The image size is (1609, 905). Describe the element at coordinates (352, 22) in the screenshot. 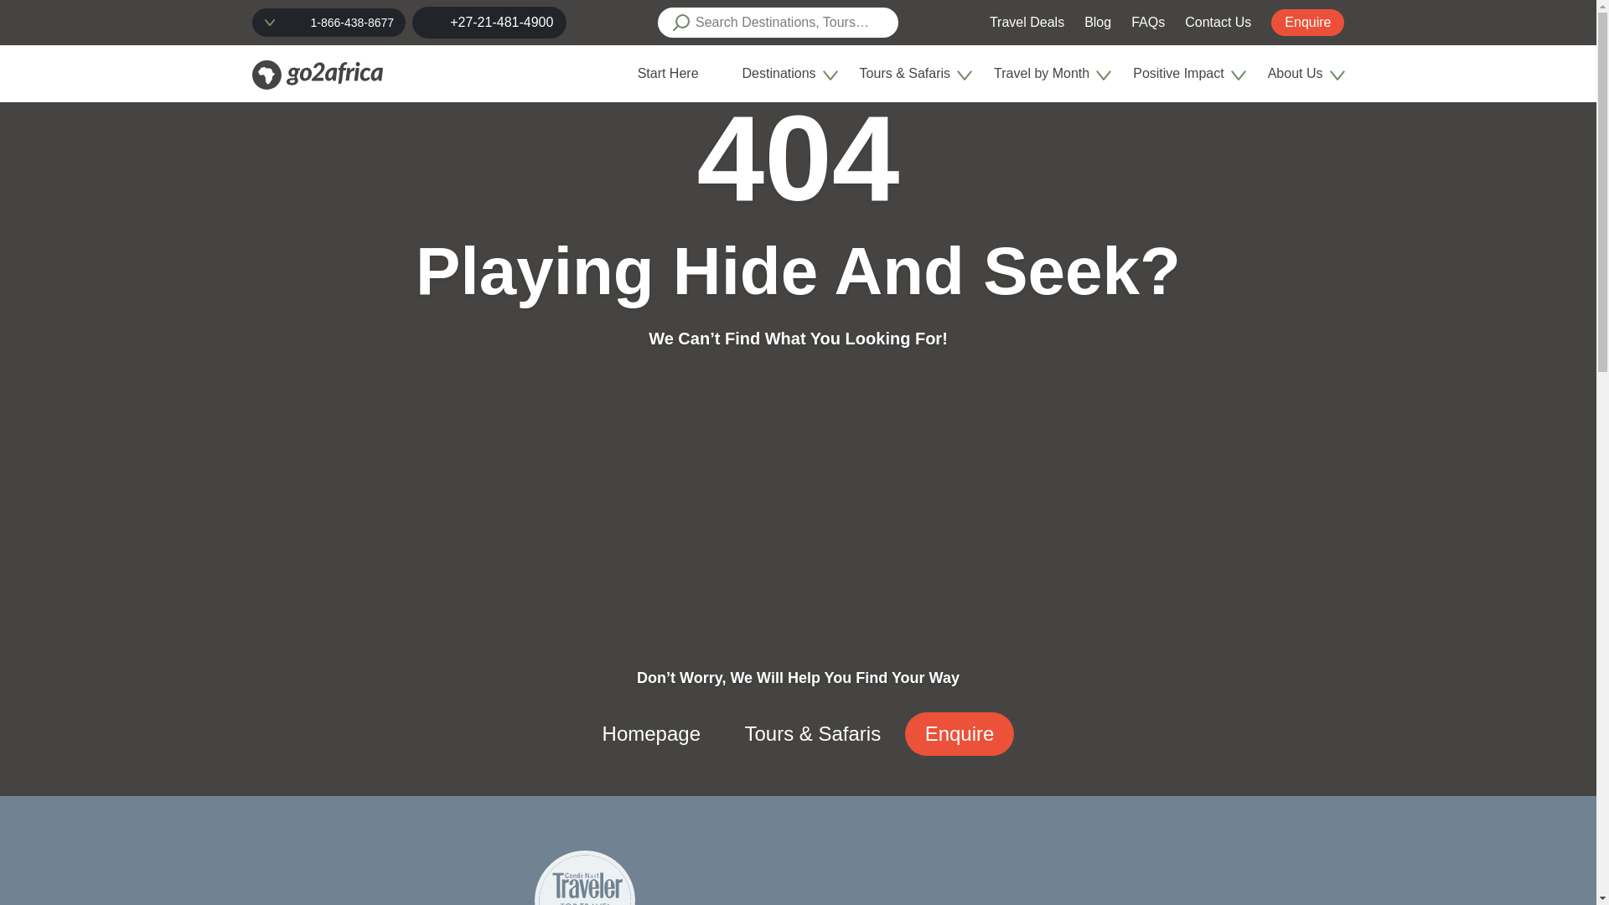

I see `1-866-438-8677` at that location.